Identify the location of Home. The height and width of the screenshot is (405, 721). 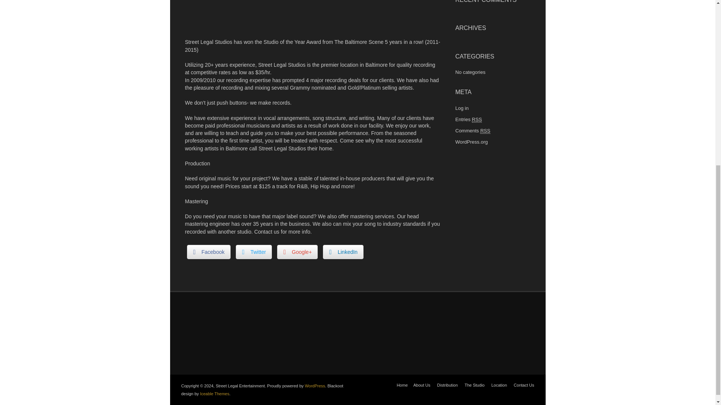
(402, 385).